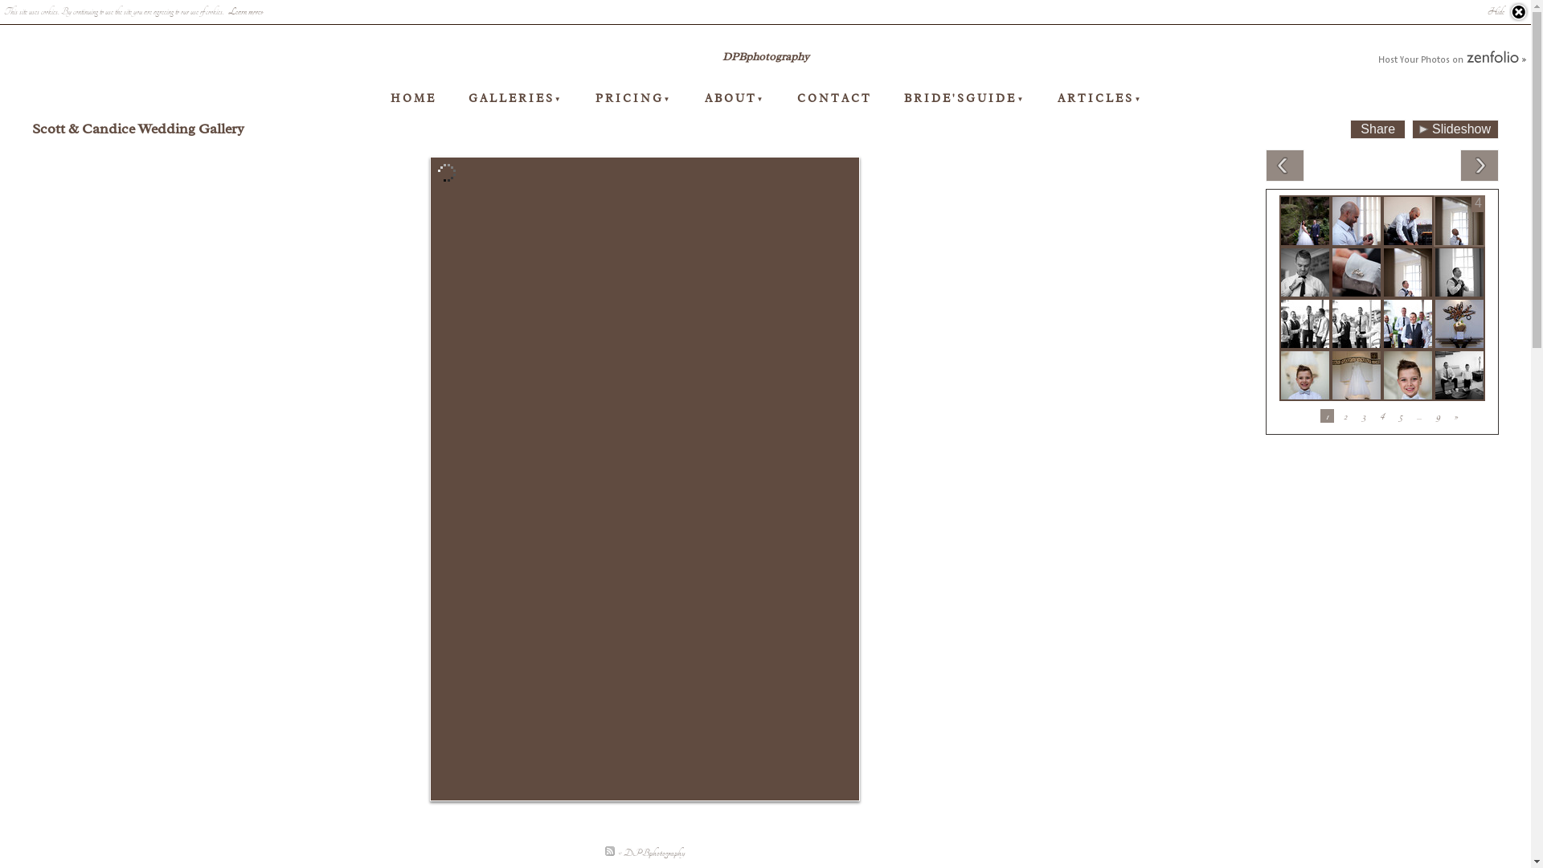 The image size is (1543, 868). I want to click on ..., so click(1419, 416).